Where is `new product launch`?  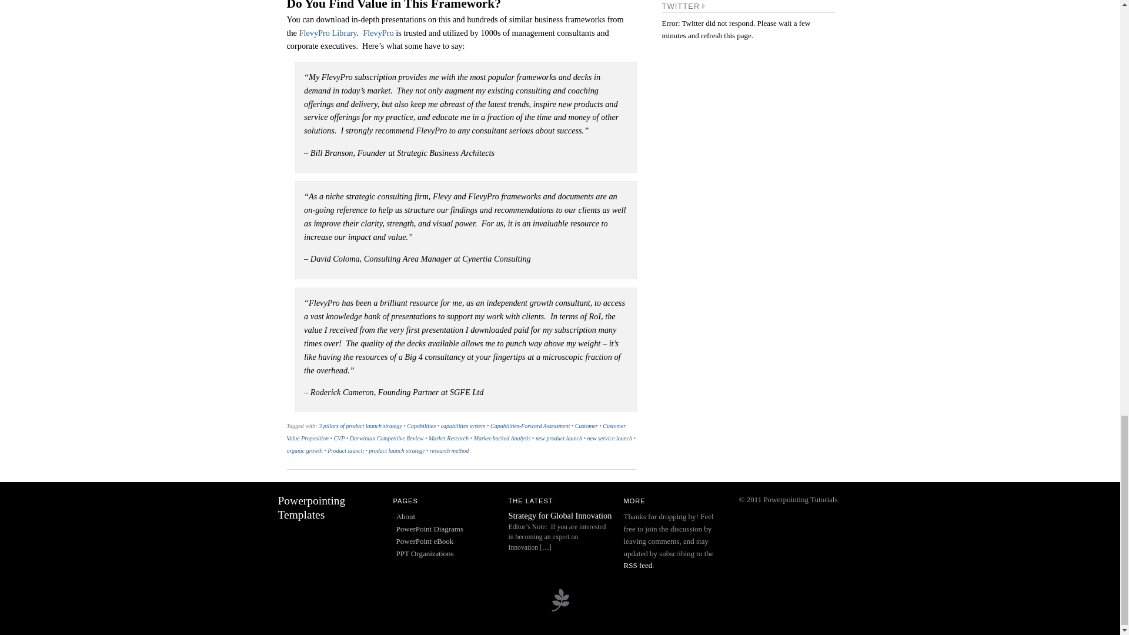
new product launch is located at coordinates (559, 437).